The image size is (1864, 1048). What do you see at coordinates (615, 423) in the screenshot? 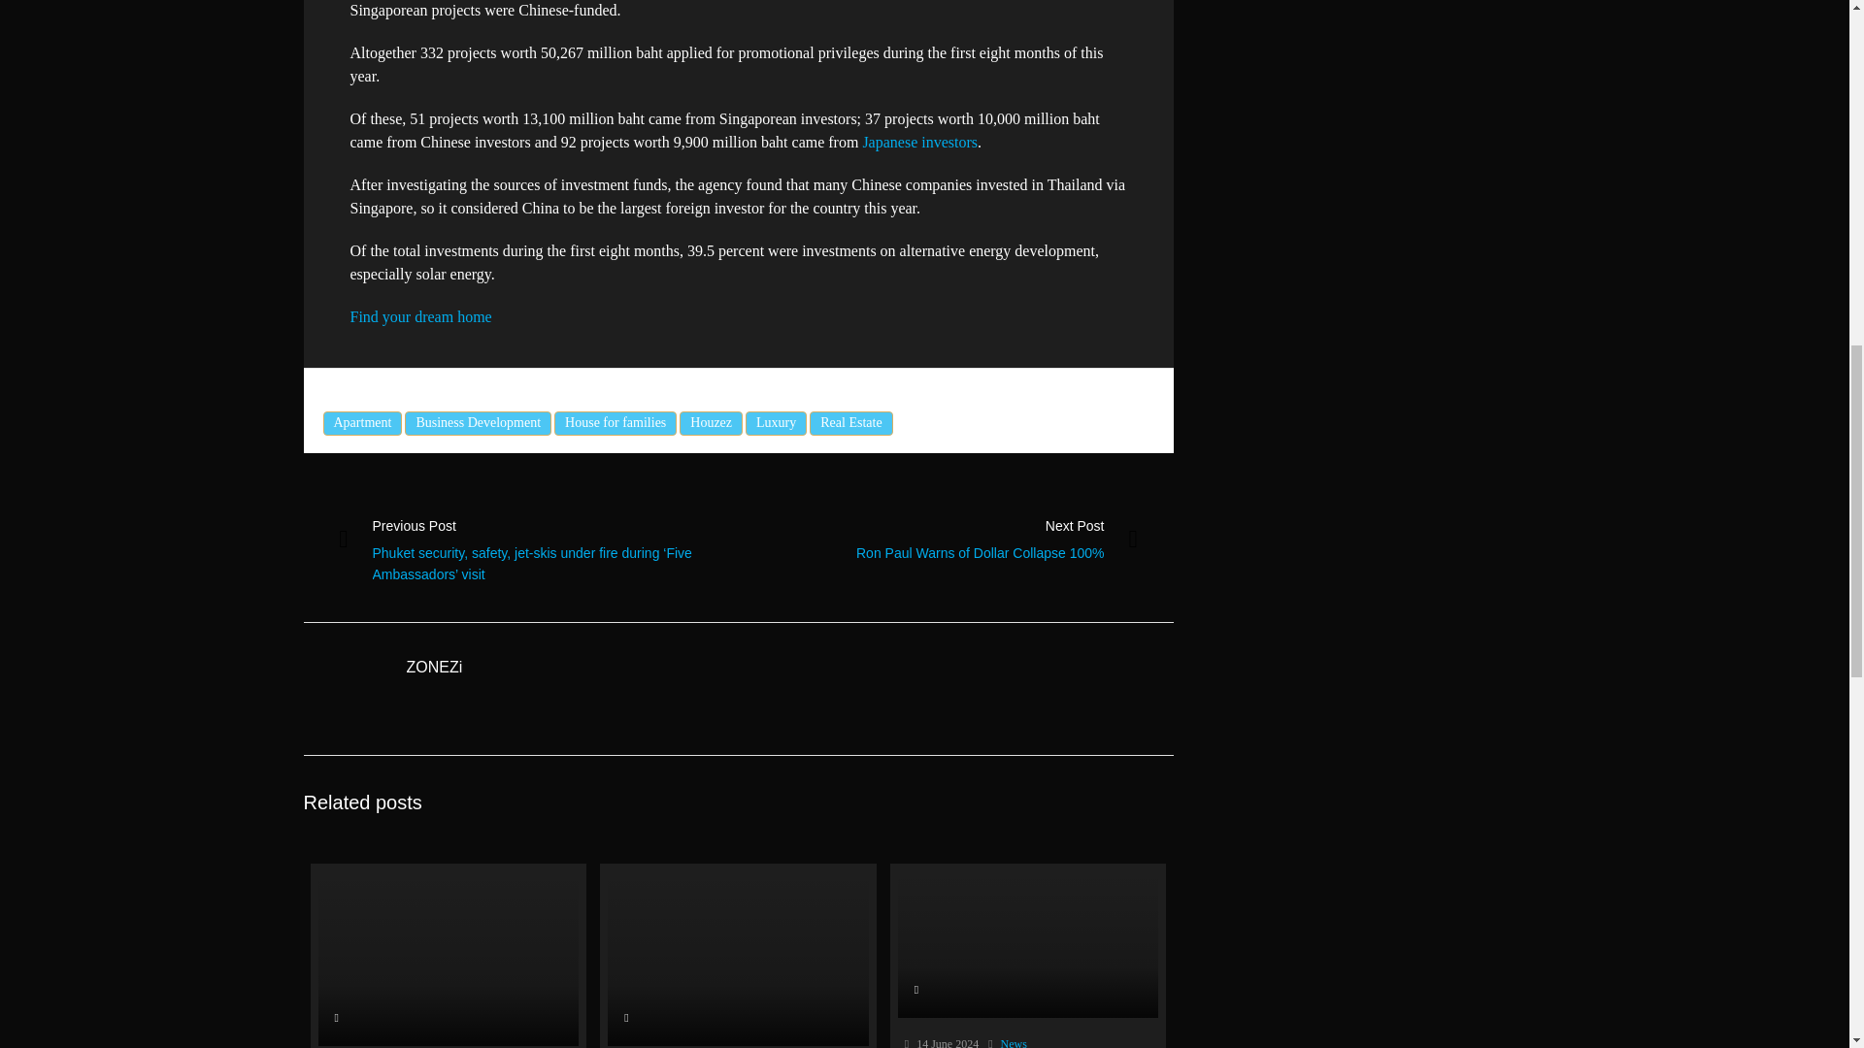
I see `House for families` at bounding box center [615, 423].